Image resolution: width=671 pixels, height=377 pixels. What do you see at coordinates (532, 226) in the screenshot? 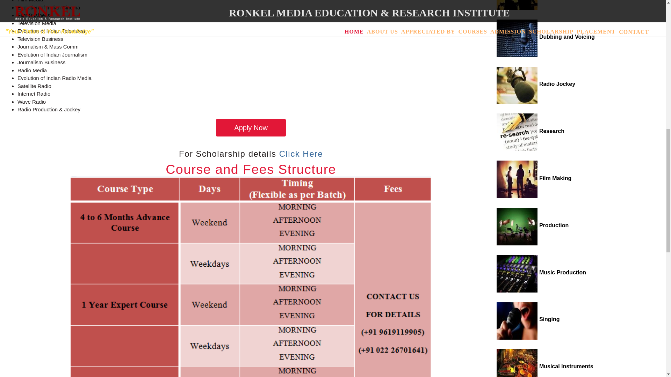
I see `Production` at bounding box center [532, 226].